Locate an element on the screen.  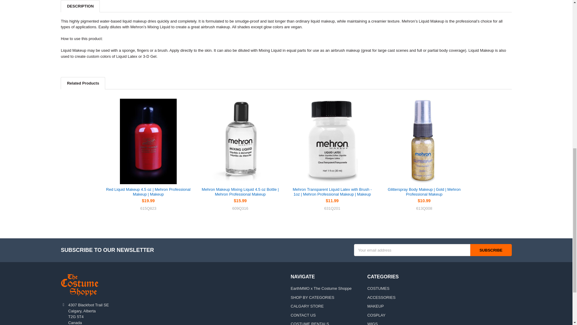
Subscribe is located at coordinates (491, 250).